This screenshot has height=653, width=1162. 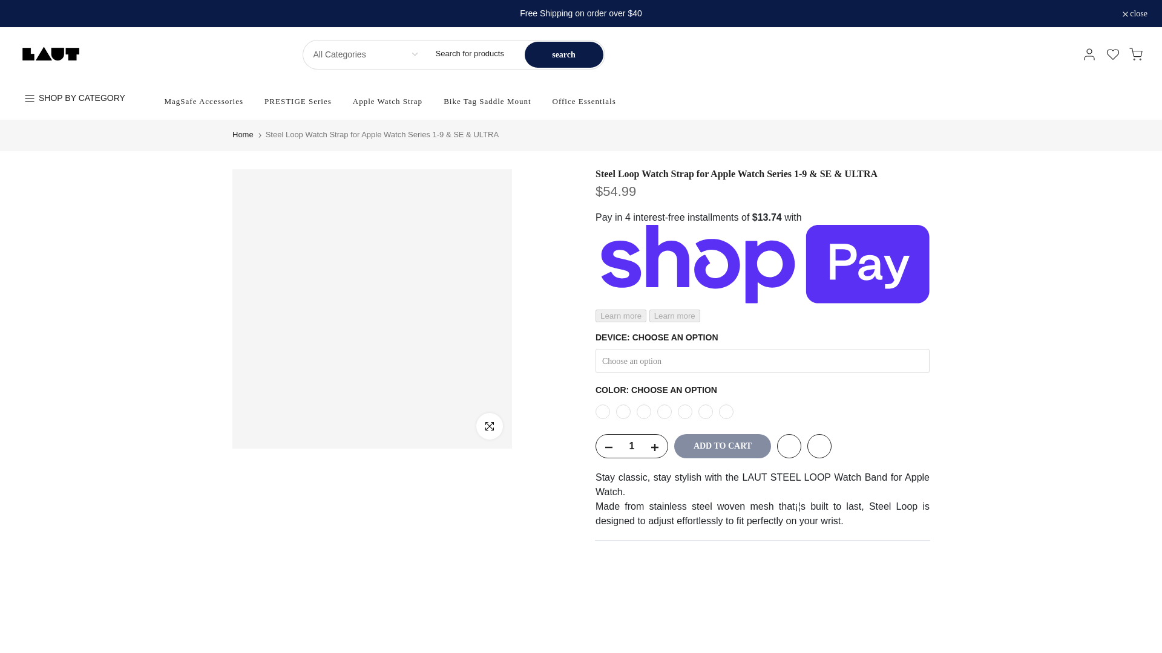 What do you see at coordinates (1135, 14) in the screenshot?
I see `close` at bounding box center [1135, 14].